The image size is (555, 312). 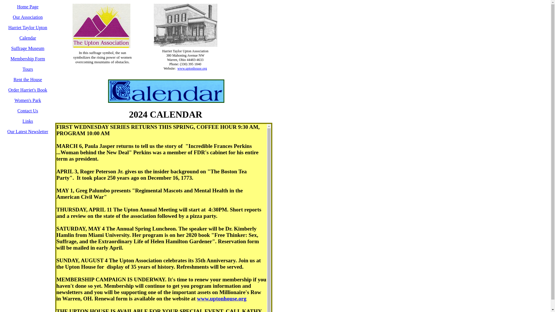 What do you see at coordinates (27, 132) in the screenshot?
I see `Our Latest Newsletter` at bounding box center [27, 132].